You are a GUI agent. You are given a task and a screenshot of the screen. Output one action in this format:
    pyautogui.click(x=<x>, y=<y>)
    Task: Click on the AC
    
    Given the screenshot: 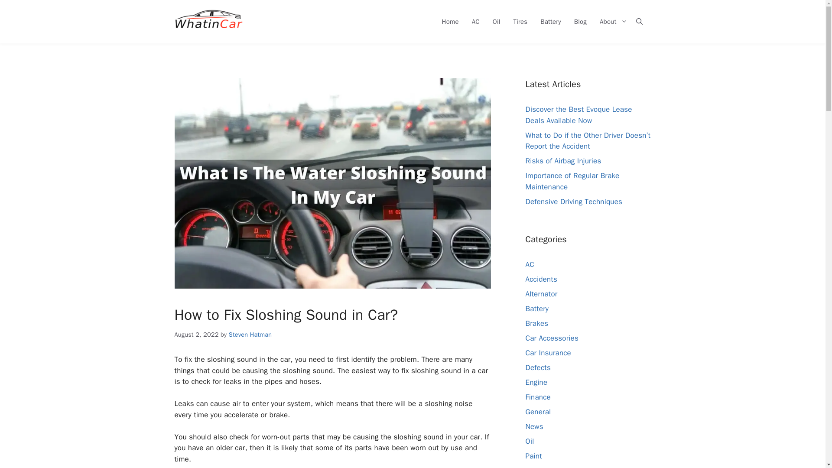 What is the action you would take?
    pyautogui.click(x=530, y=264)
    